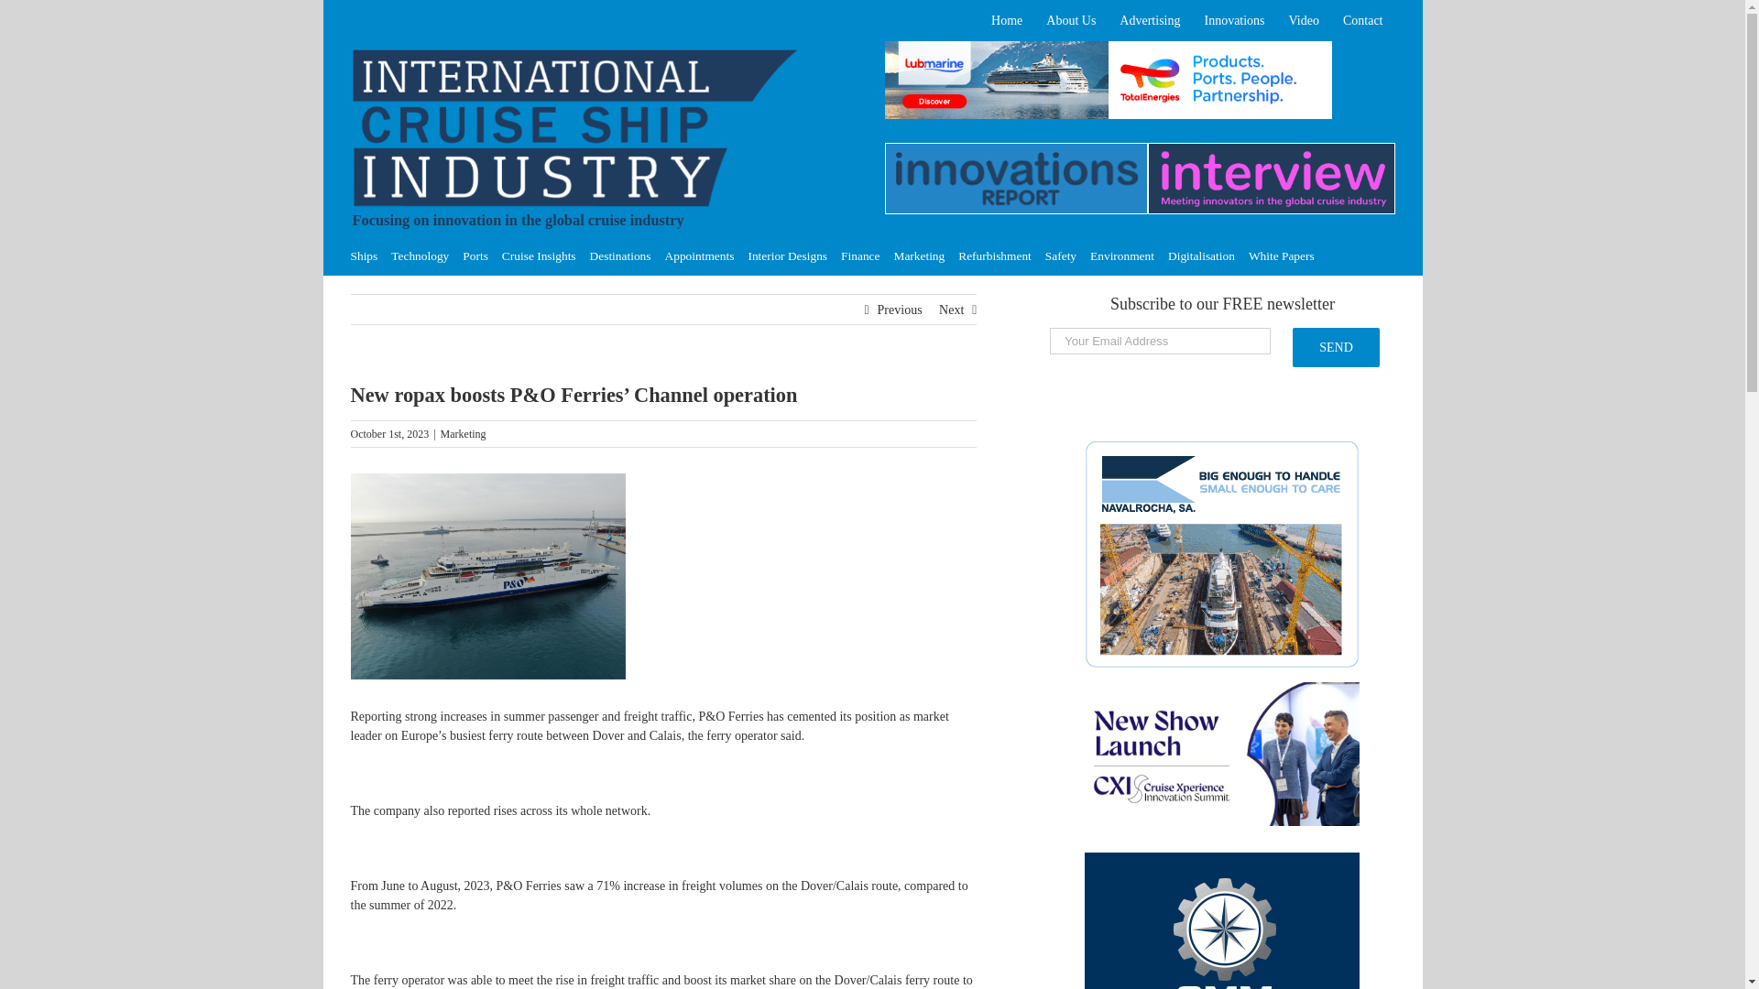 The image size is (1759, 989). What do you see at coordinates (1006, 20) in the screenshot?
I see `Home` at bounding box center [1006, 20].